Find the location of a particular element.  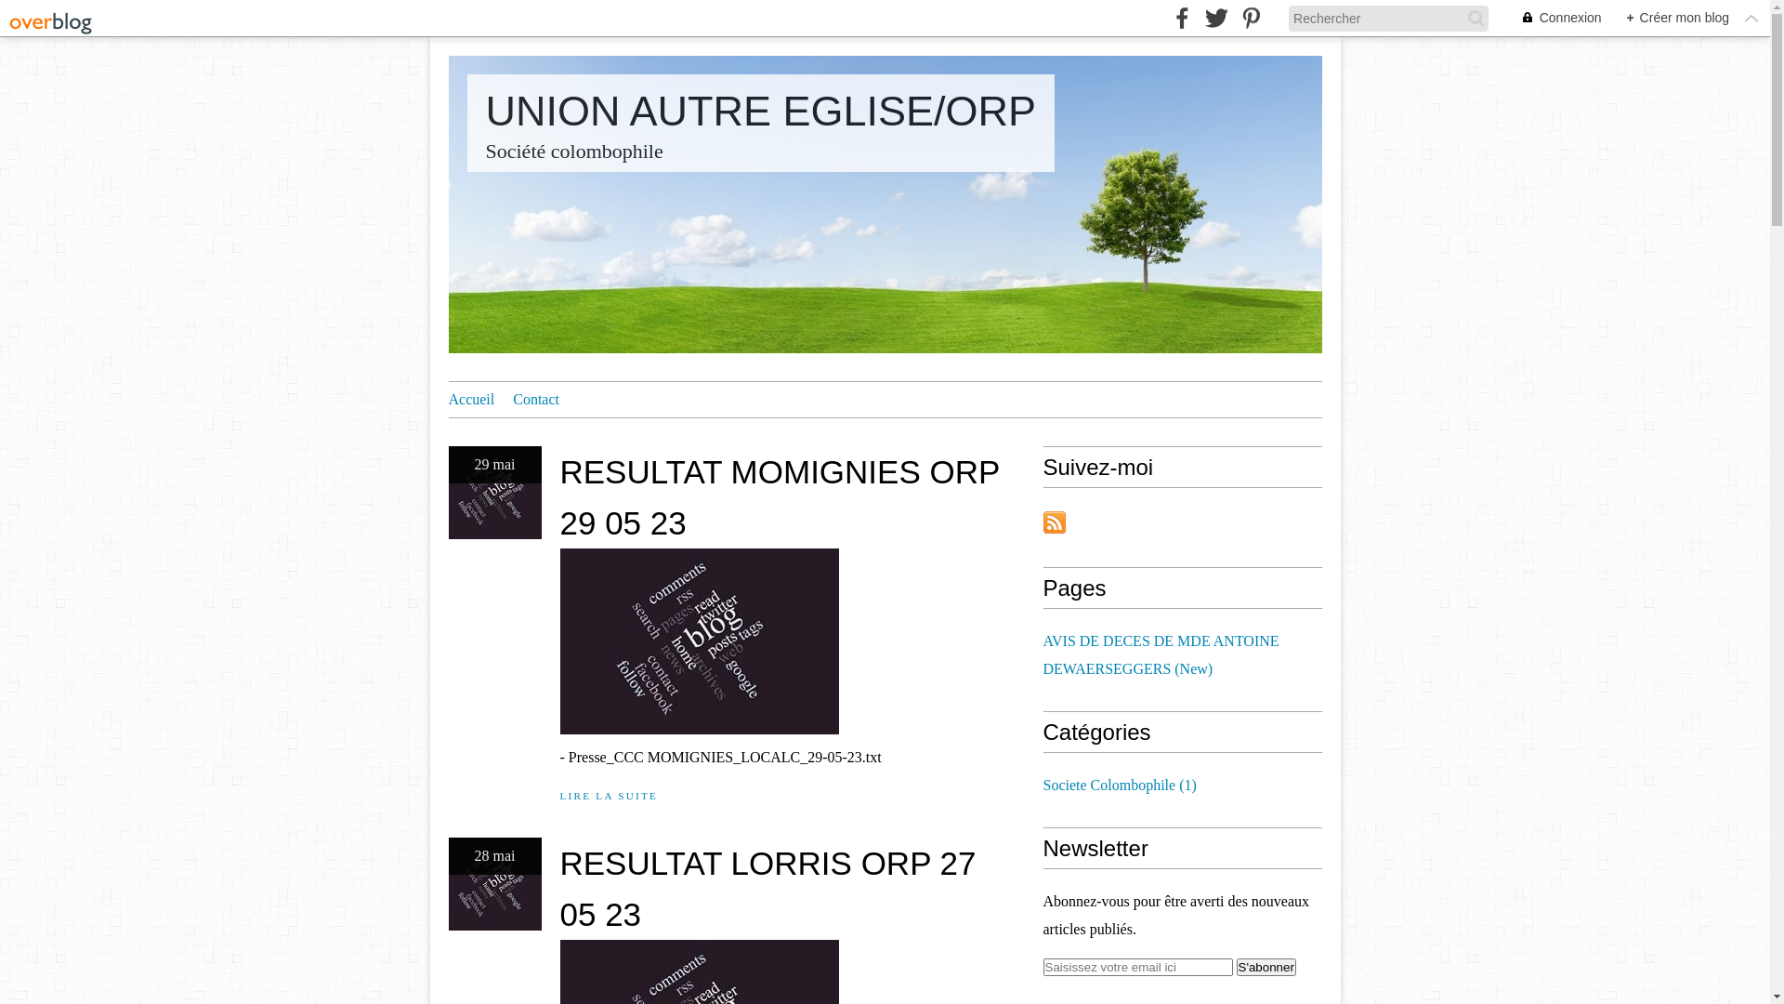

Contact is located at coordinates (536, 400).